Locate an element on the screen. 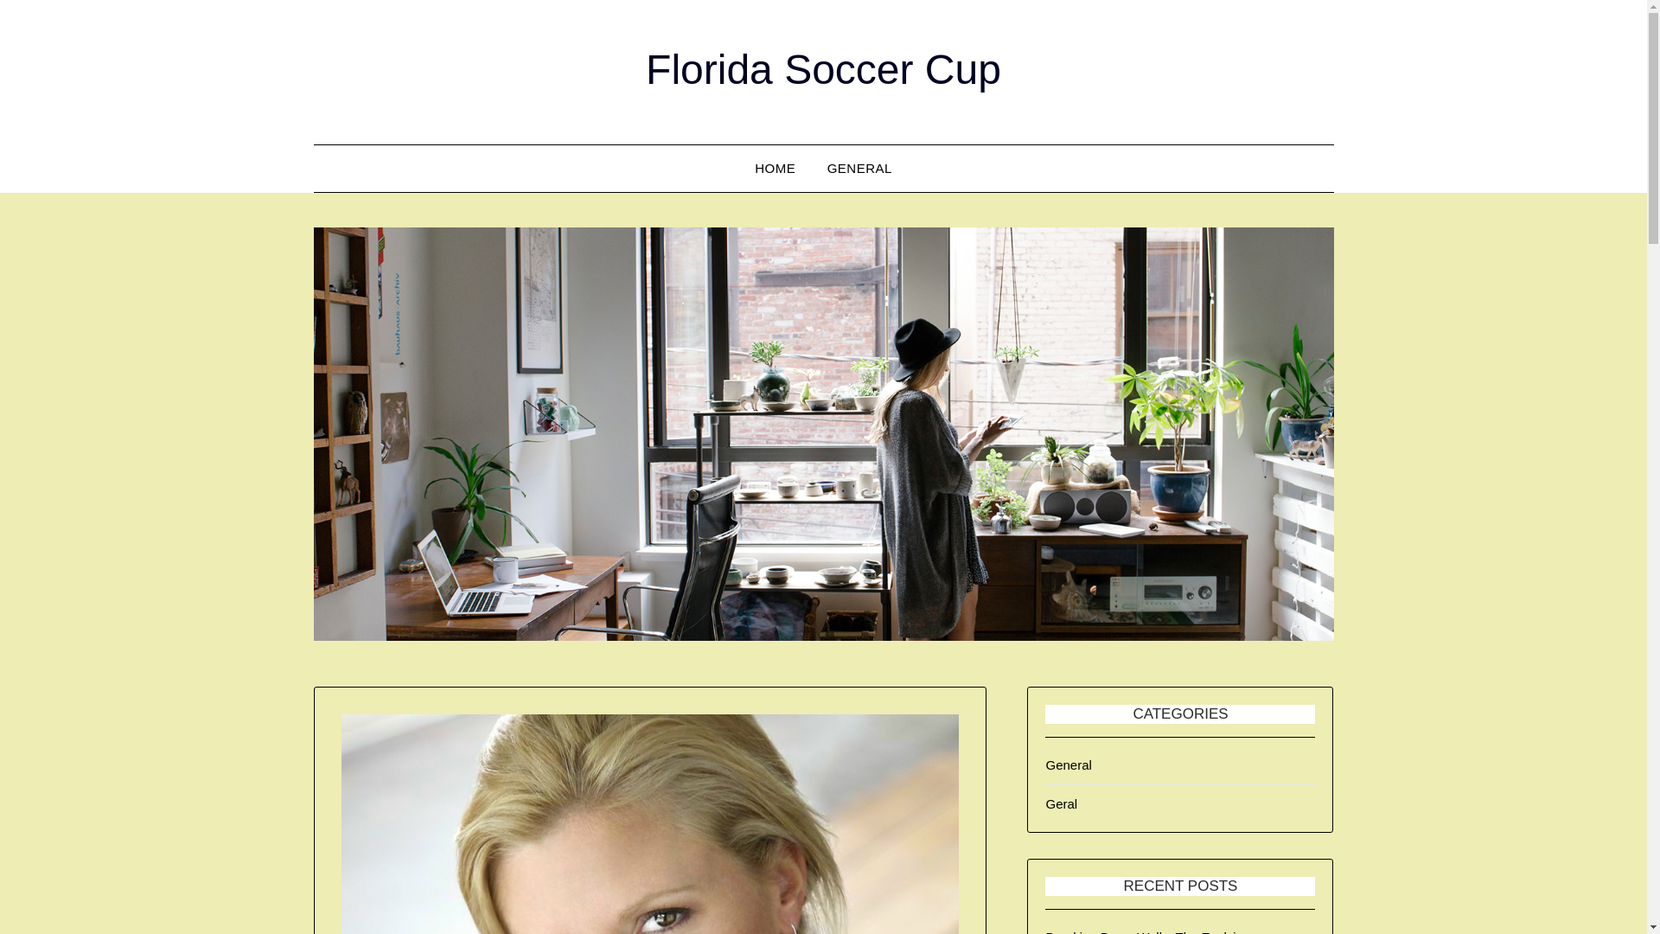  General is located at coordinates (1068, 764).